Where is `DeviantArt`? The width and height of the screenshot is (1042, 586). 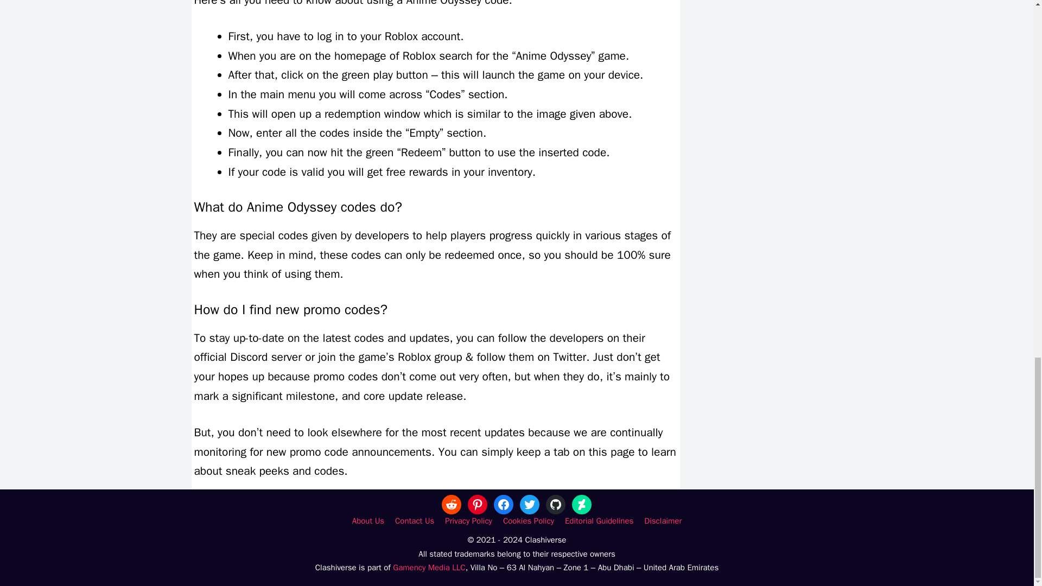
DeviantArt is located at coordinates (582, 505).